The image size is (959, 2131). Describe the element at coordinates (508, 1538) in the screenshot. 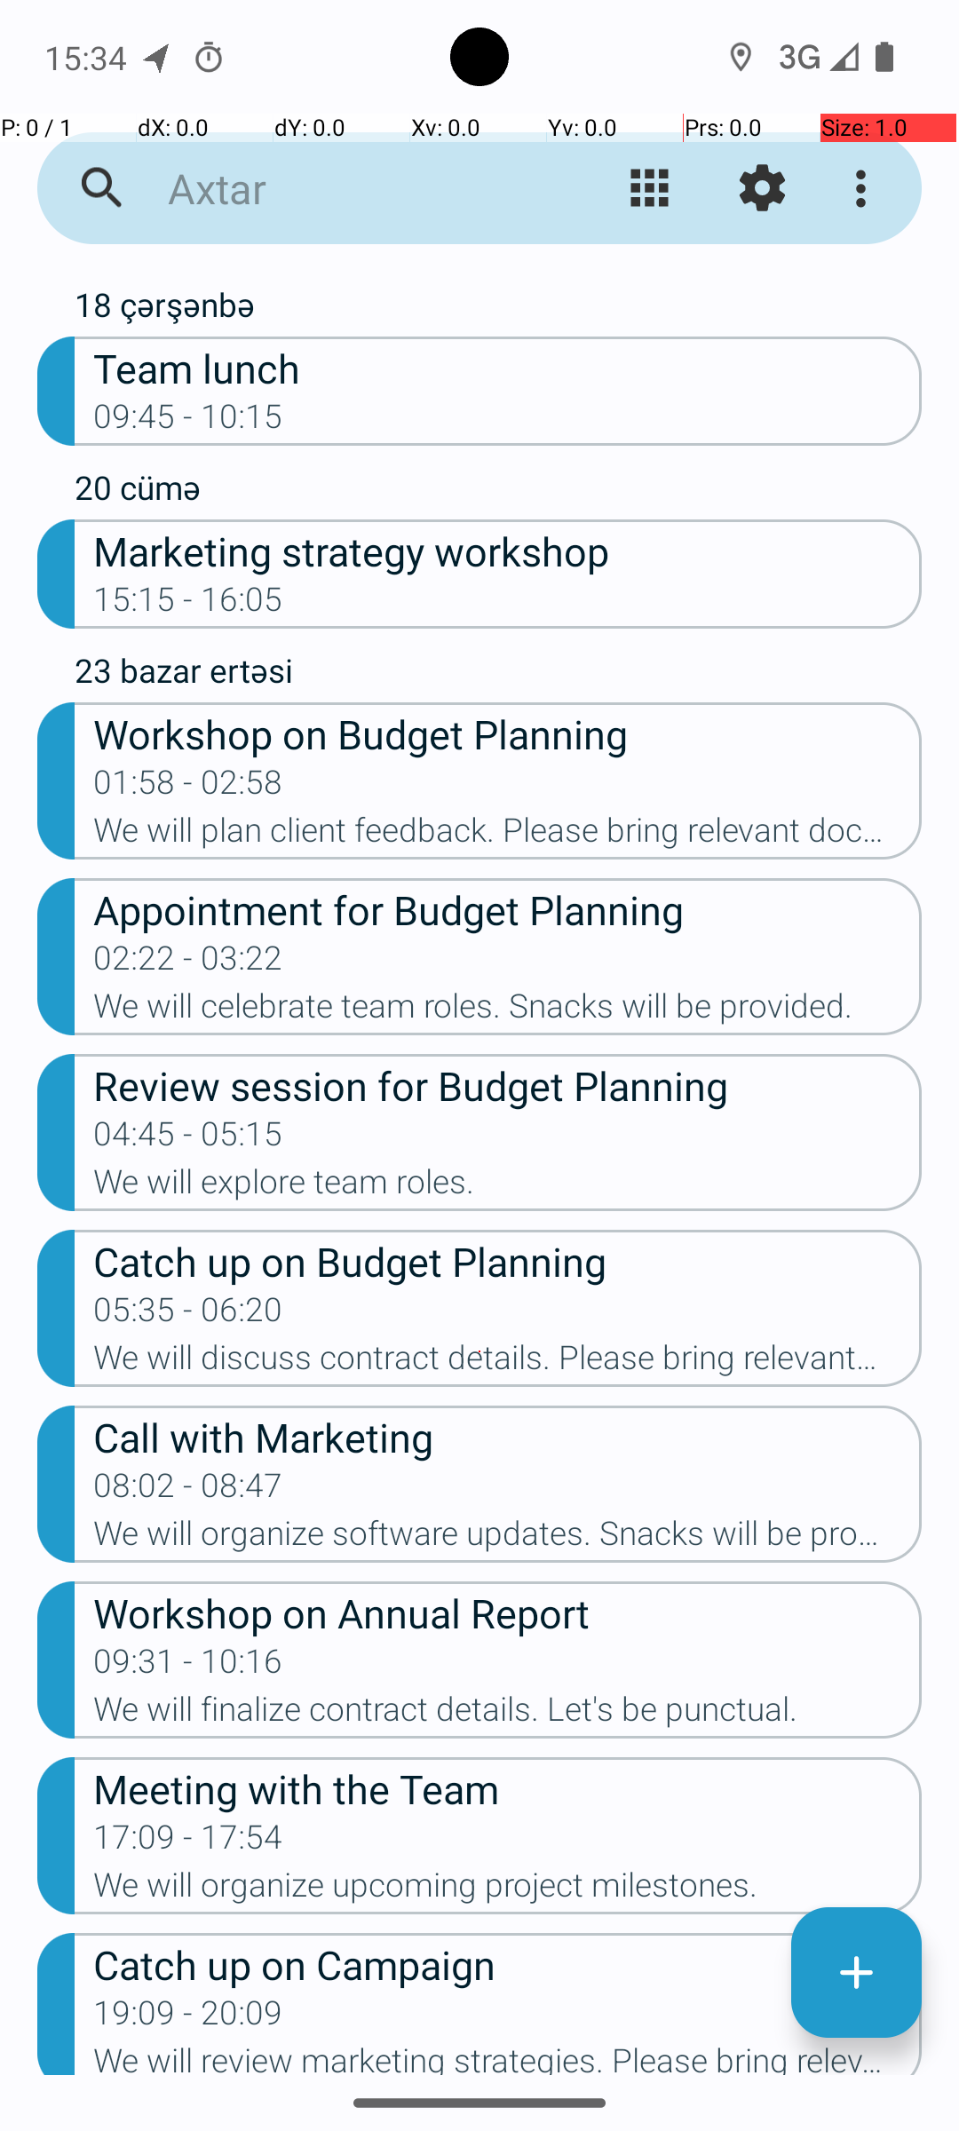

I see `We will organize software updates. Snacks will be provided.` at that location.